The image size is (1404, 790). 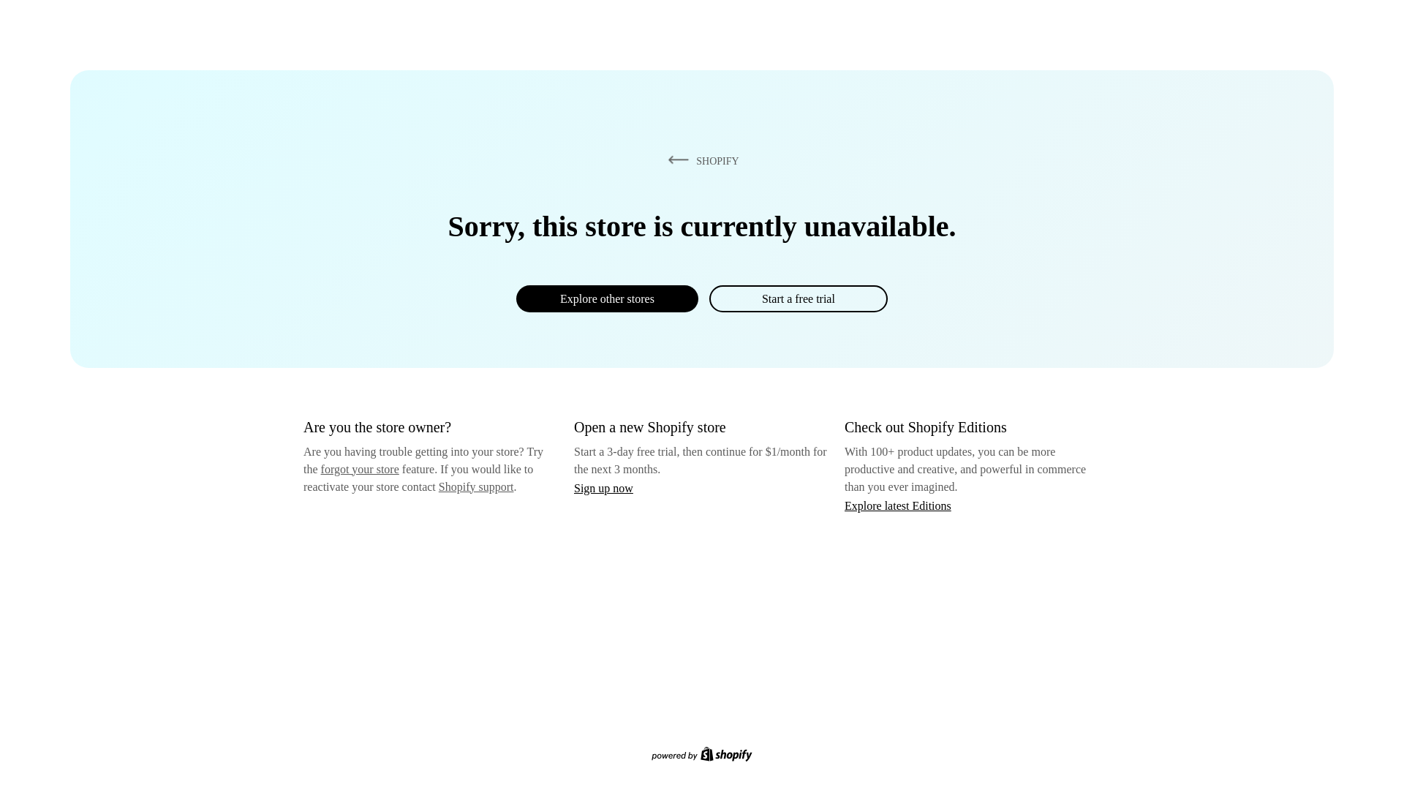 What do you see at coordinates (360, 469) in the screenshot?
I see `forgot your store` at bounding box center [360, 469].